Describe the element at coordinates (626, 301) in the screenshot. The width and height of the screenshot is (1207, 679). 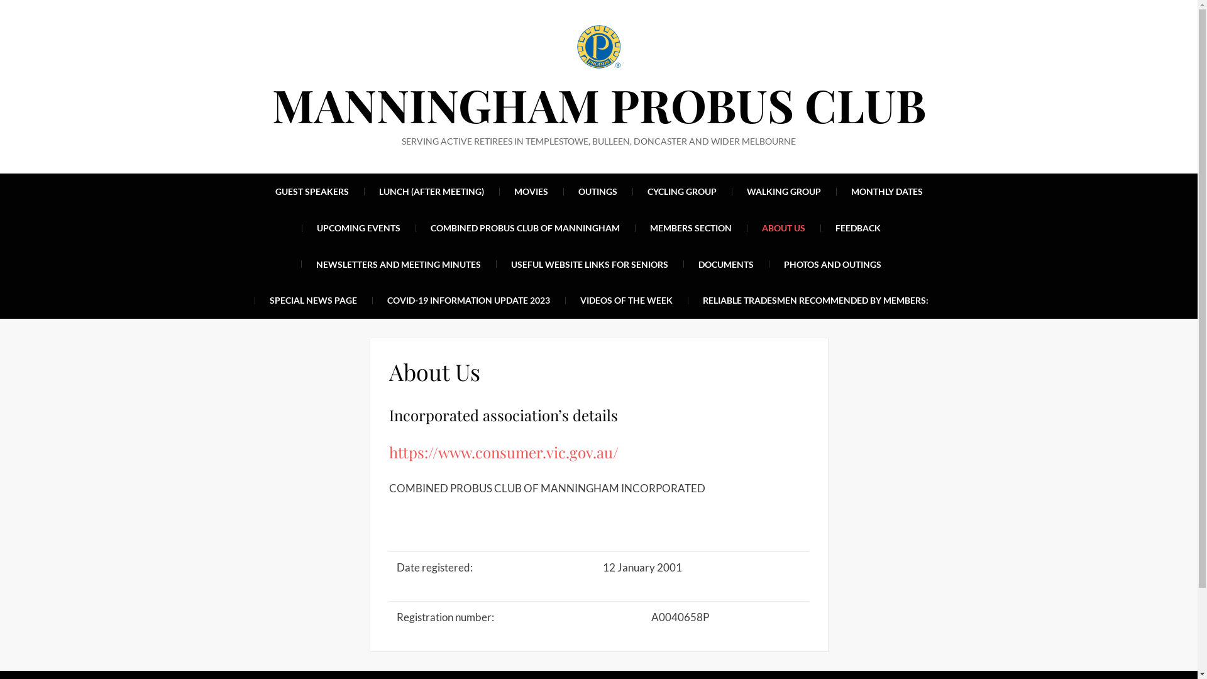
I see `VIDEOS OF THE WEEK` at that location.